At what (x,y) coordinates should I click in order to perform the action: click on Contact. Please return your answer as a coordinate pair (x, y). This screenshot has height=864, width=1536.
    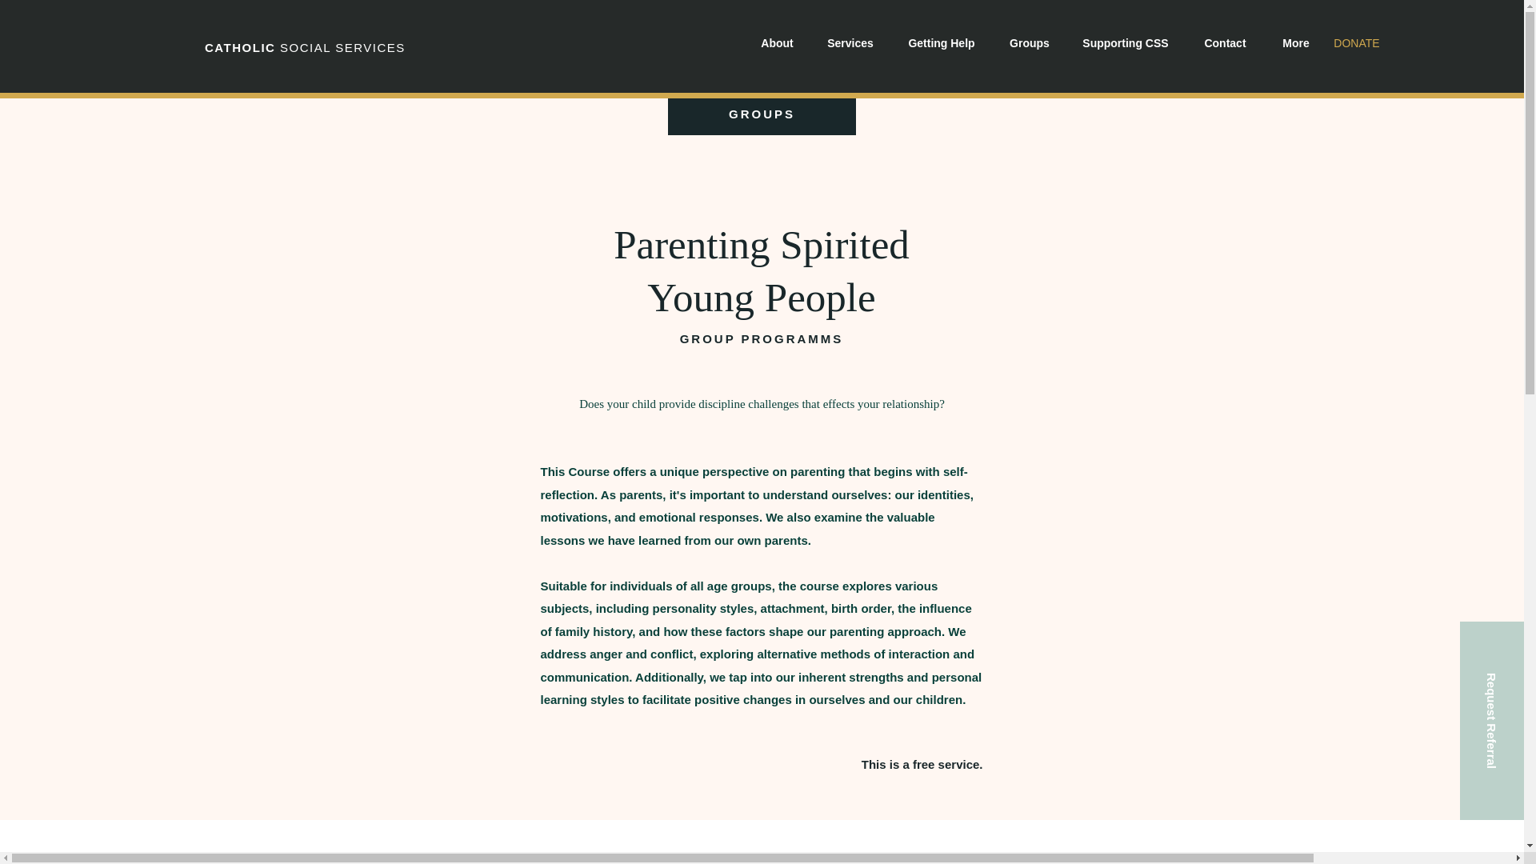
    Looking at the image, I should click on (1225, 43).